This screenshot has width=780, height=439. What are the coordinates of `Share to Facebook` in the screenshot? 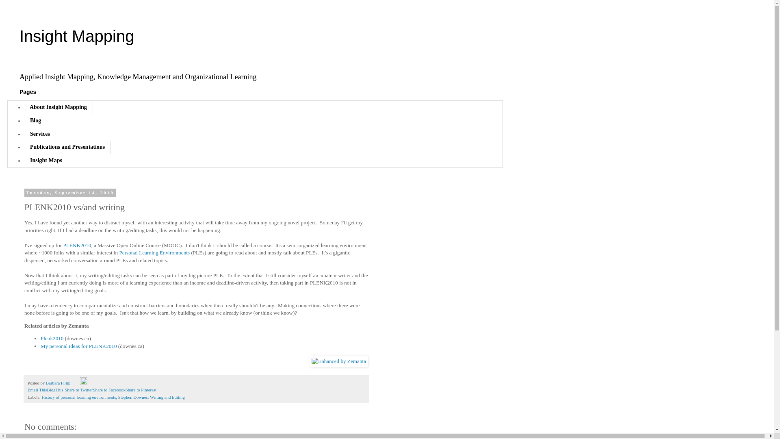 It's located at (109, 389).